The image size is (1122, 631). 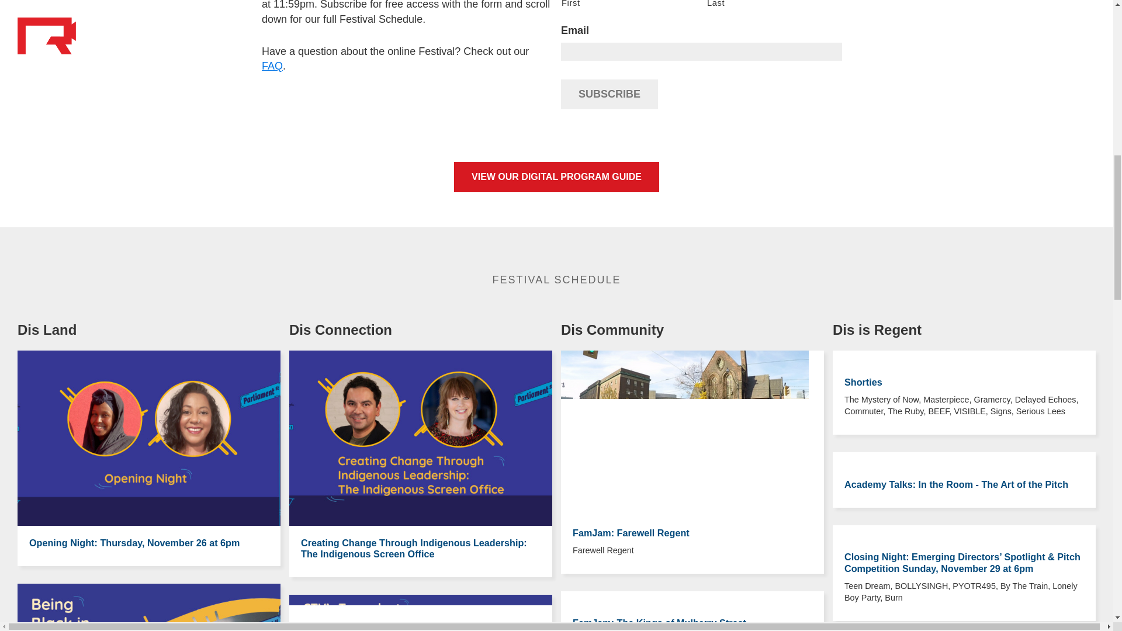 I want to click on Shorties, so click(x=863, y=382).